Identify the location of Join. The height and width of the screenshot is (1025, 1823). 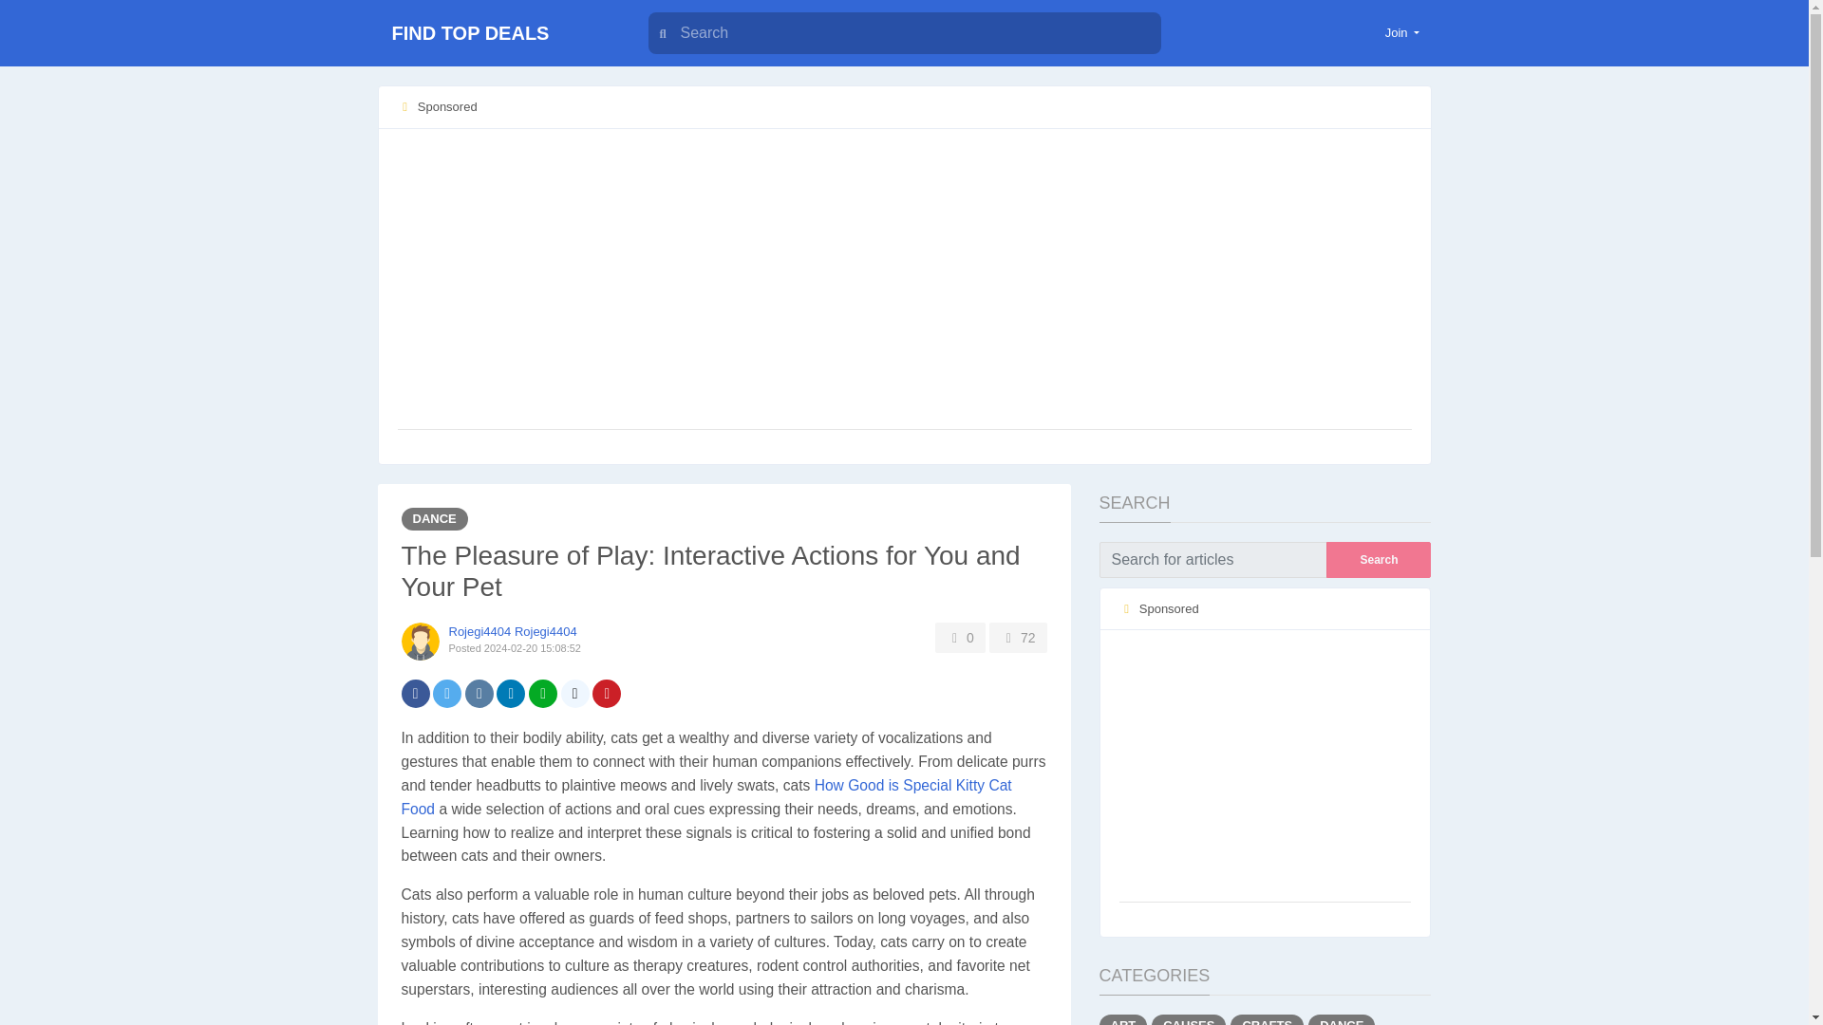
(1402, 32).